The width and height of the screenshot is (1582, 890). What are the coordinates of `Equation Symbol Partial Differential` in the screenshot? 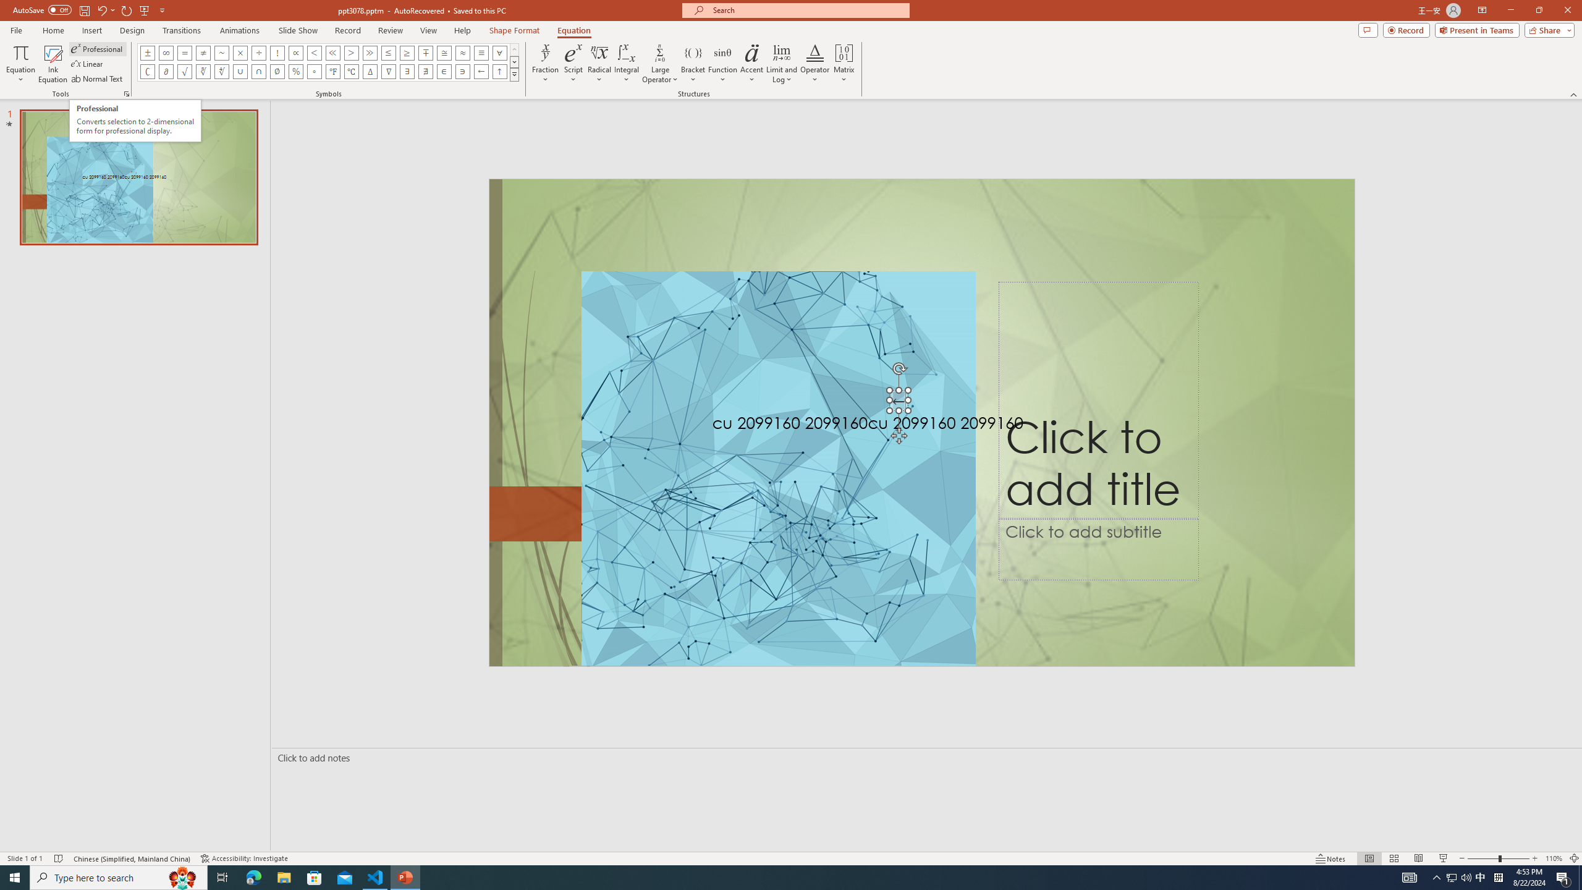 It's located at (166, 72).